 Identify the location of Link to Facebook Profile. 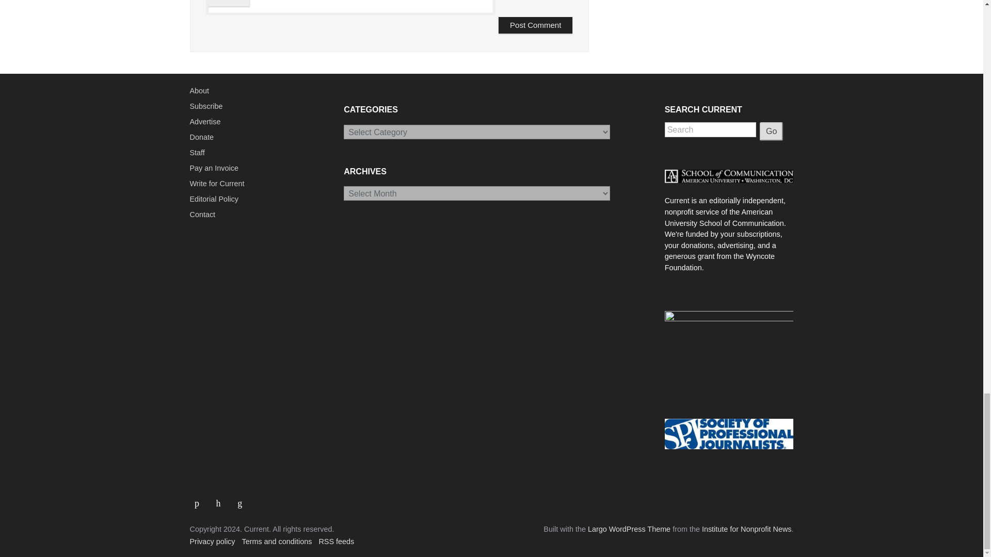
(201, 499).